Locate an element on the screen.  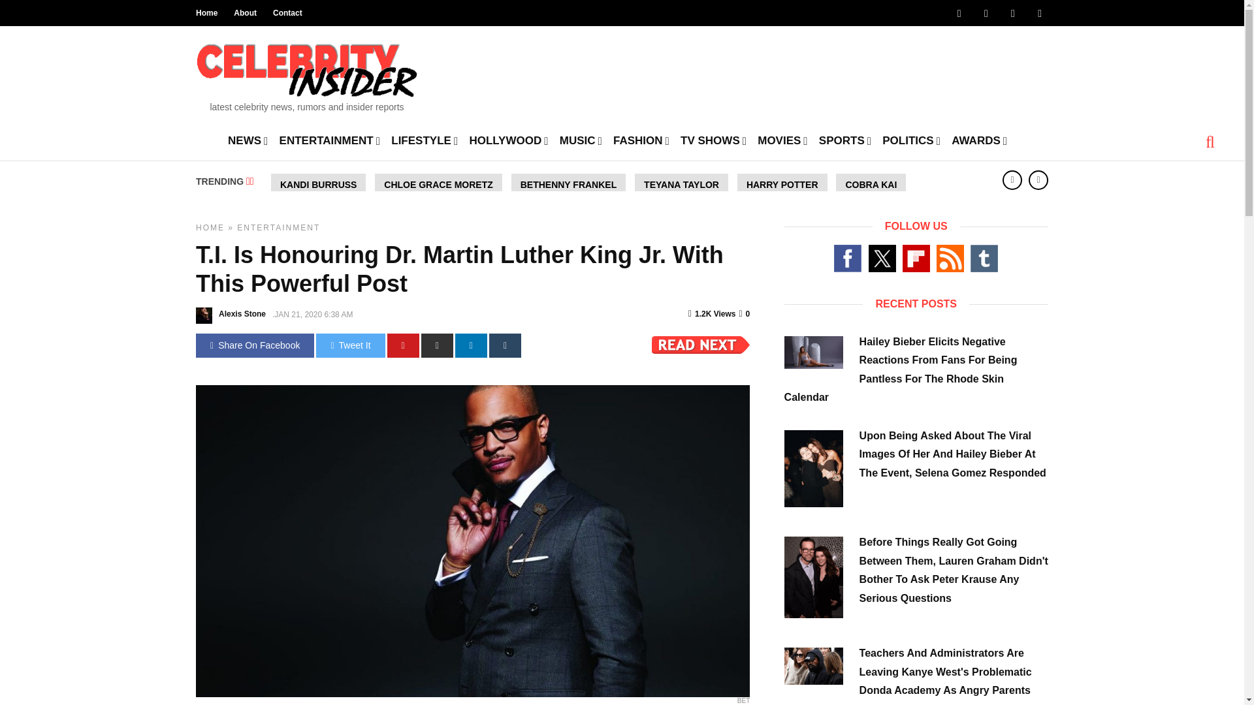
Tumblr is located at coordinates (1040, 13).